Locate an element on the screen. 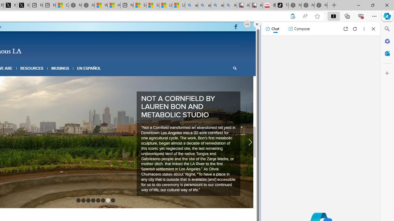 The height and width of the screenshot is (221, 394). MUSINGS is located at coordinates (60, 68).